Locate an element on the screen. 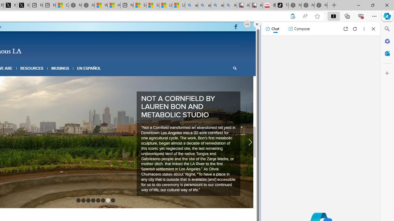 The height and width of the screenshot is (221, 394). MUSINGS is located at coordinates (60, 68).